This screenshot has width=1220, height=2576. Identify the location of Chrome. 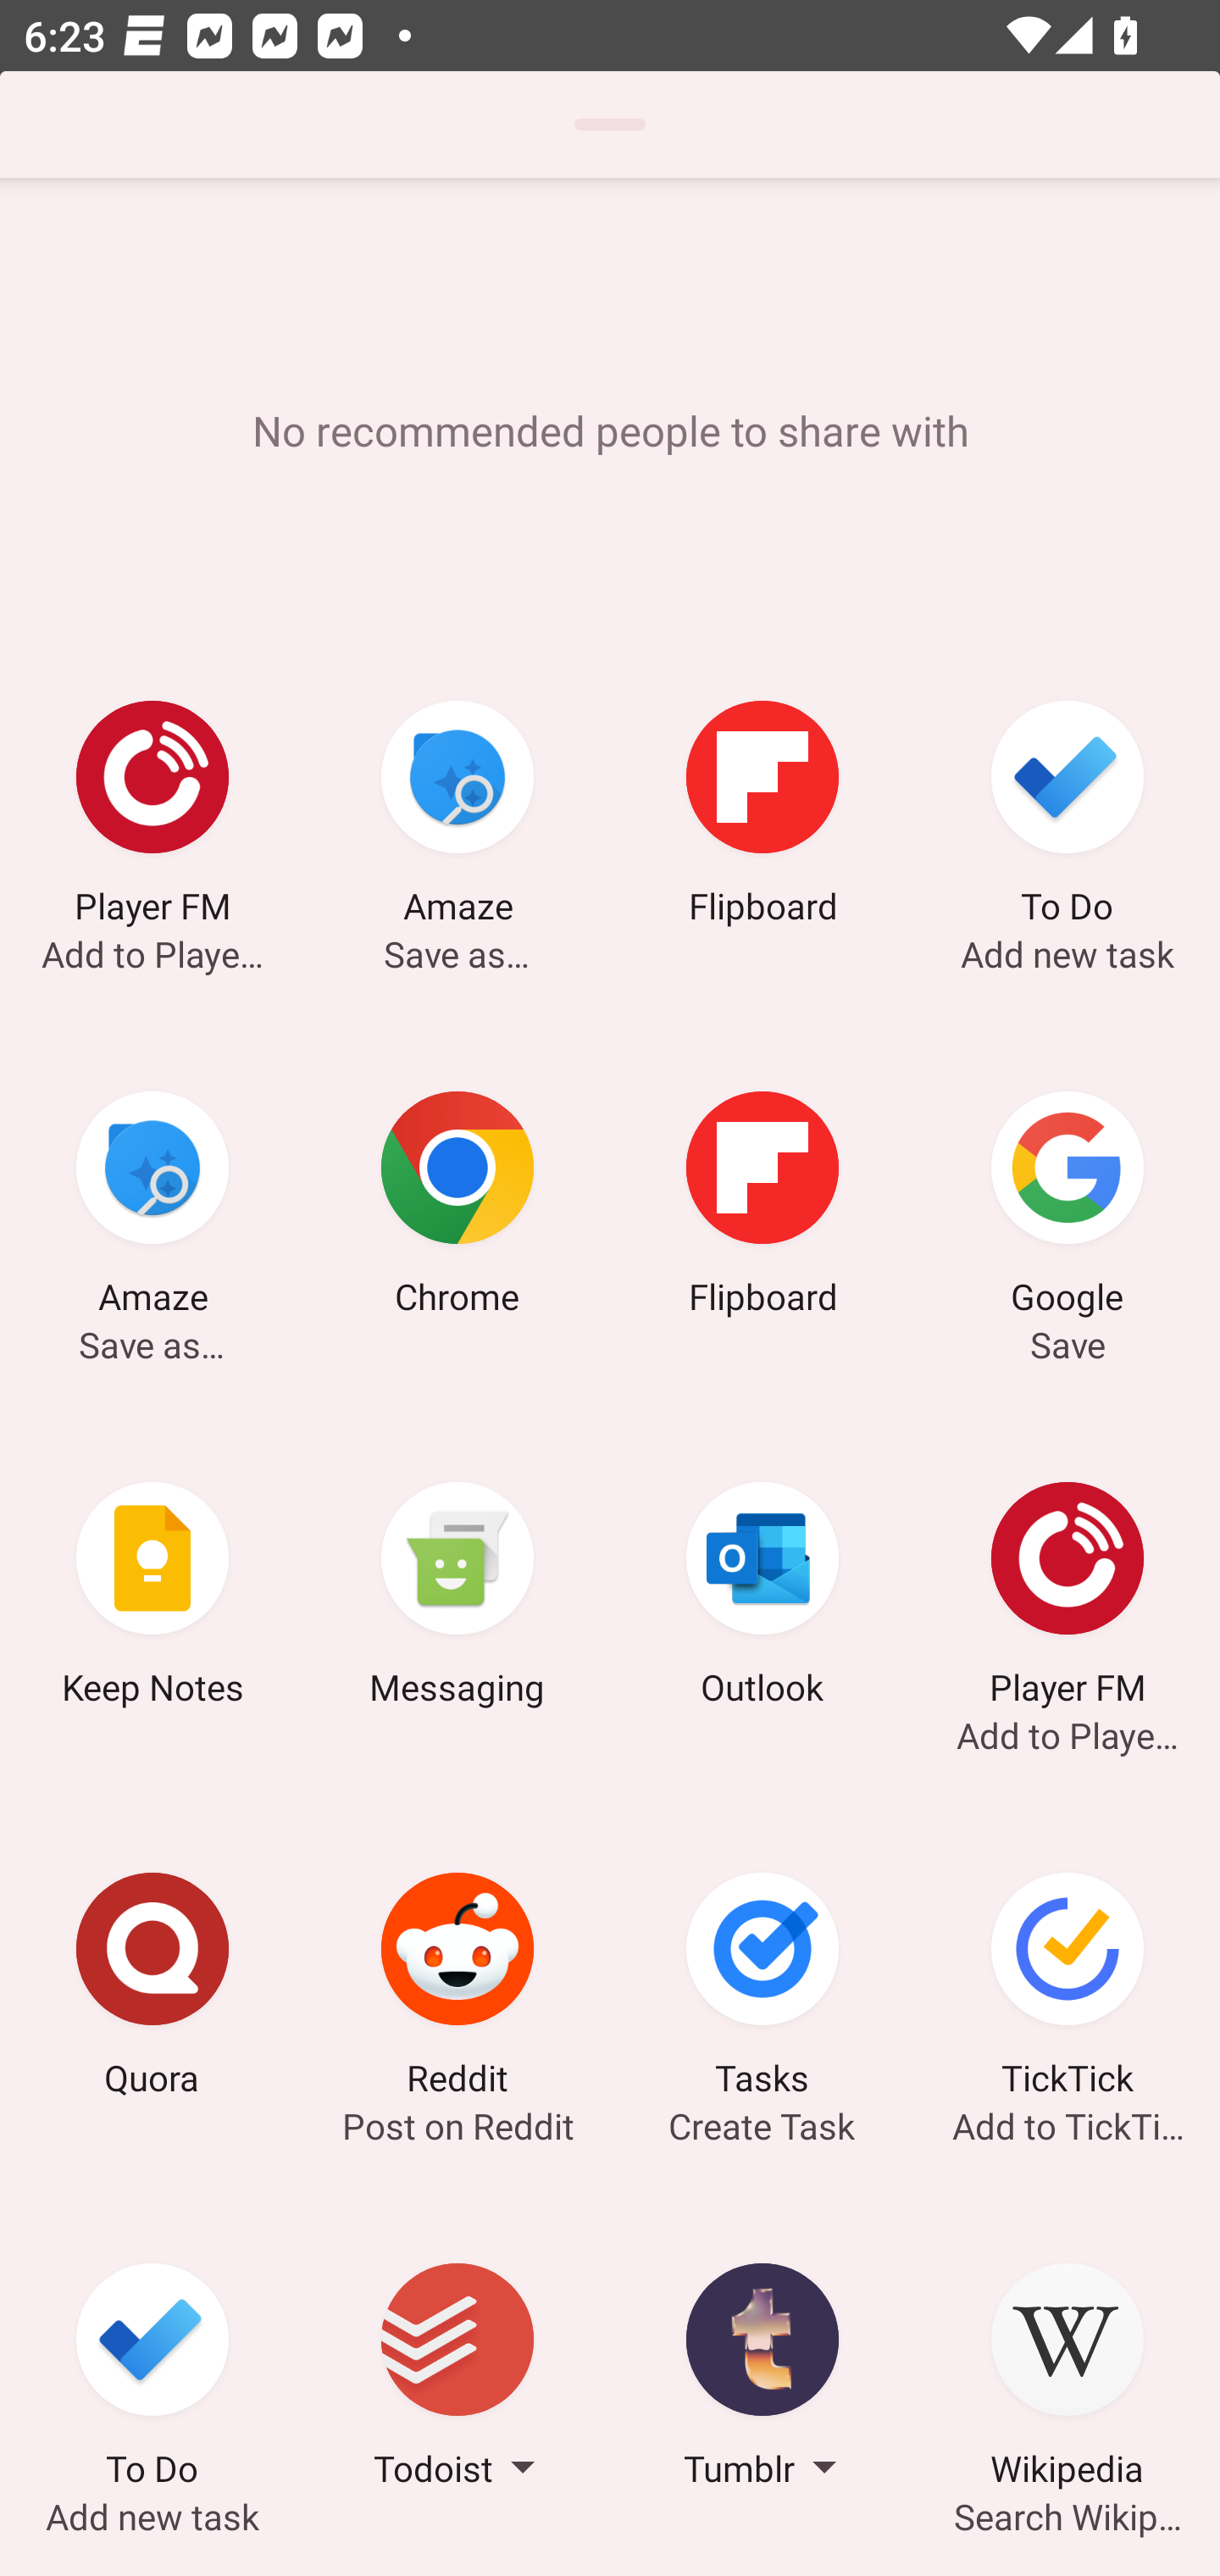
(457, 1207).